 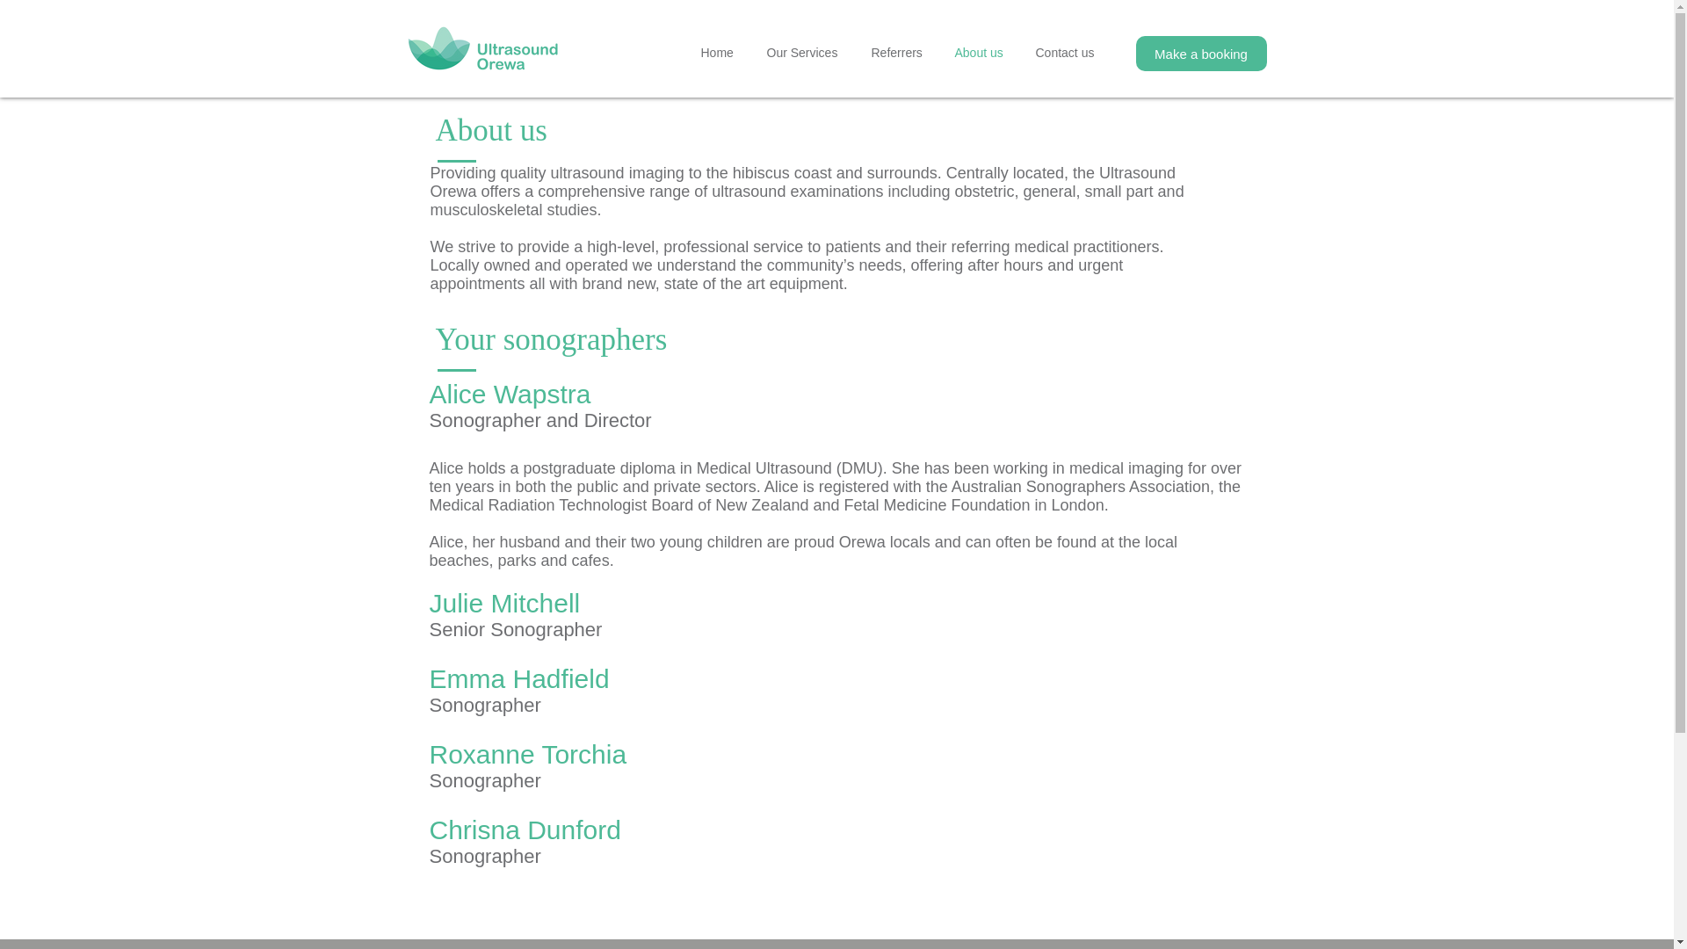 What do you see at coordinates (1200, 54) in the screenshot?
I see `Make a booking` at bounding box center [1200, 54].